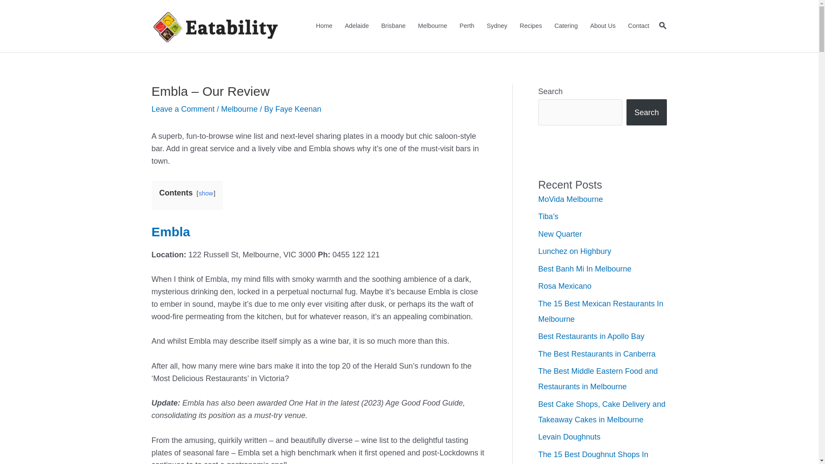 The width and height of the screenshot is (825, 464). I want to click on The Best Restaurants in Canberra, so click(596, 354).